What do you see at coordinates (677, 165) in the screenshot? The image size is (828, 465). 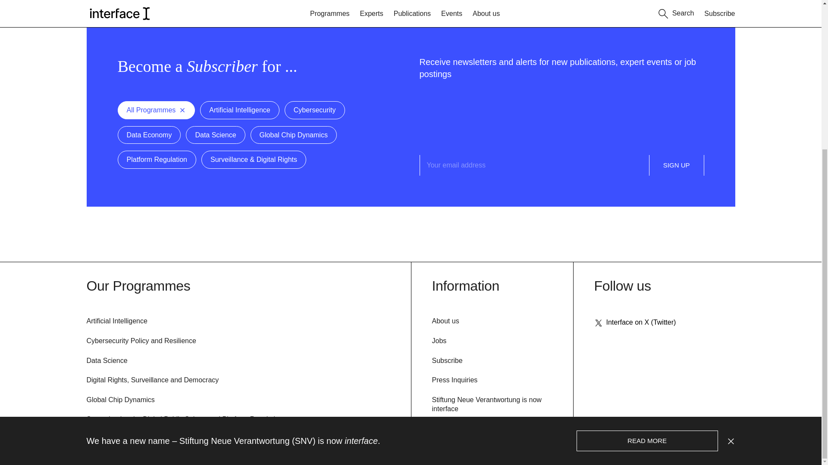 I see `SIGN UP` at bounding box center [677, 165].